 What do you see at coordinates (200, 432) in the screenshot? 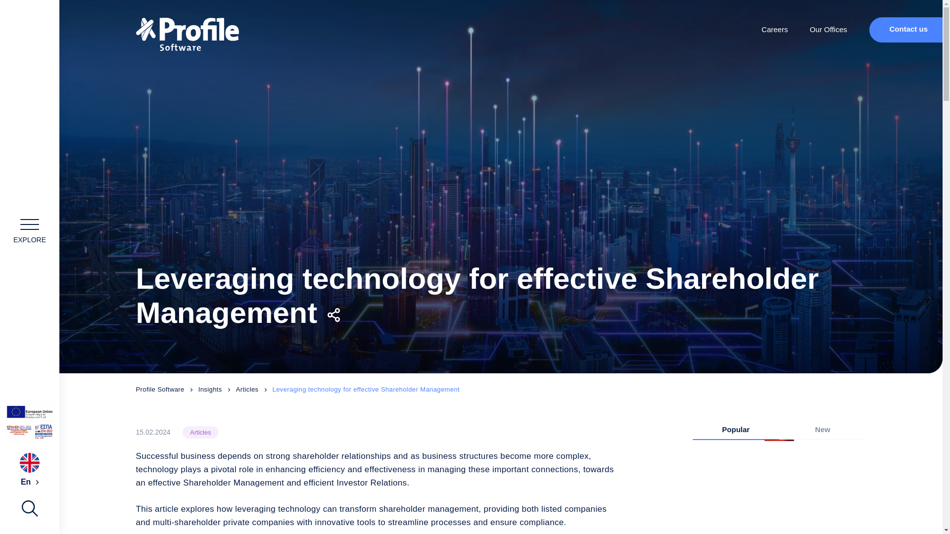
I see `Articles` at bounding box center [200, 432].